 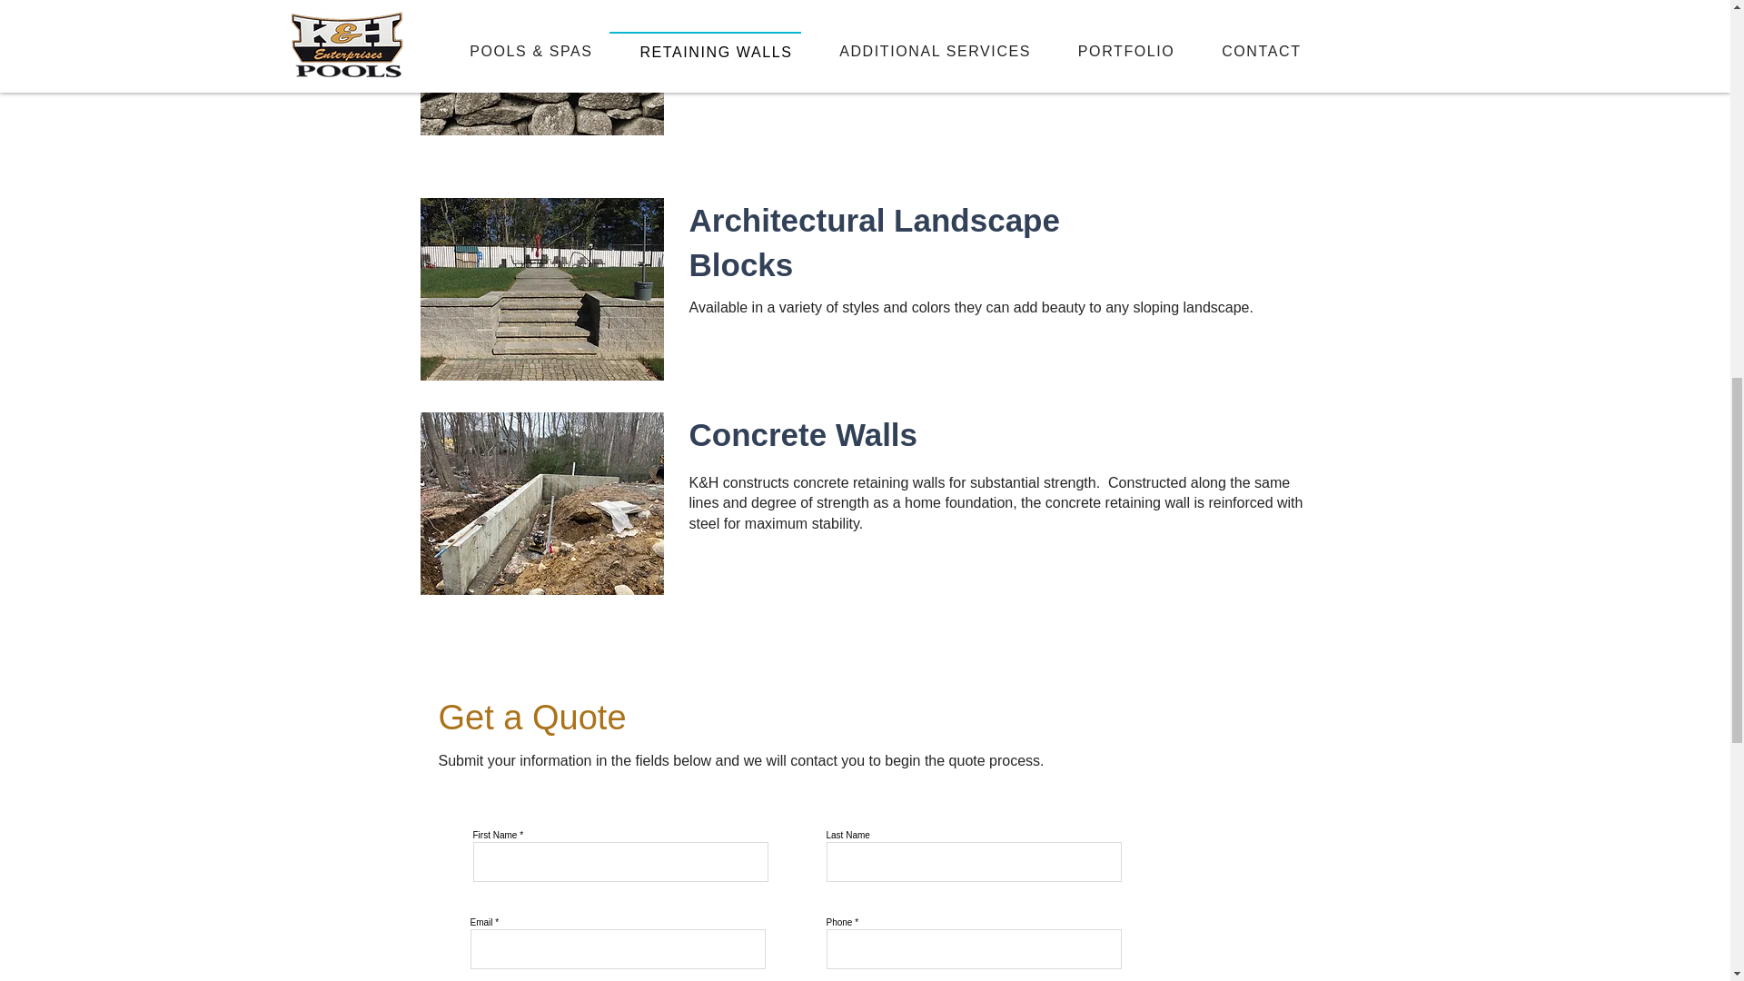 I want to click on retaining-wall-kandhpools-2.jpg, so click(x=541, y=503).